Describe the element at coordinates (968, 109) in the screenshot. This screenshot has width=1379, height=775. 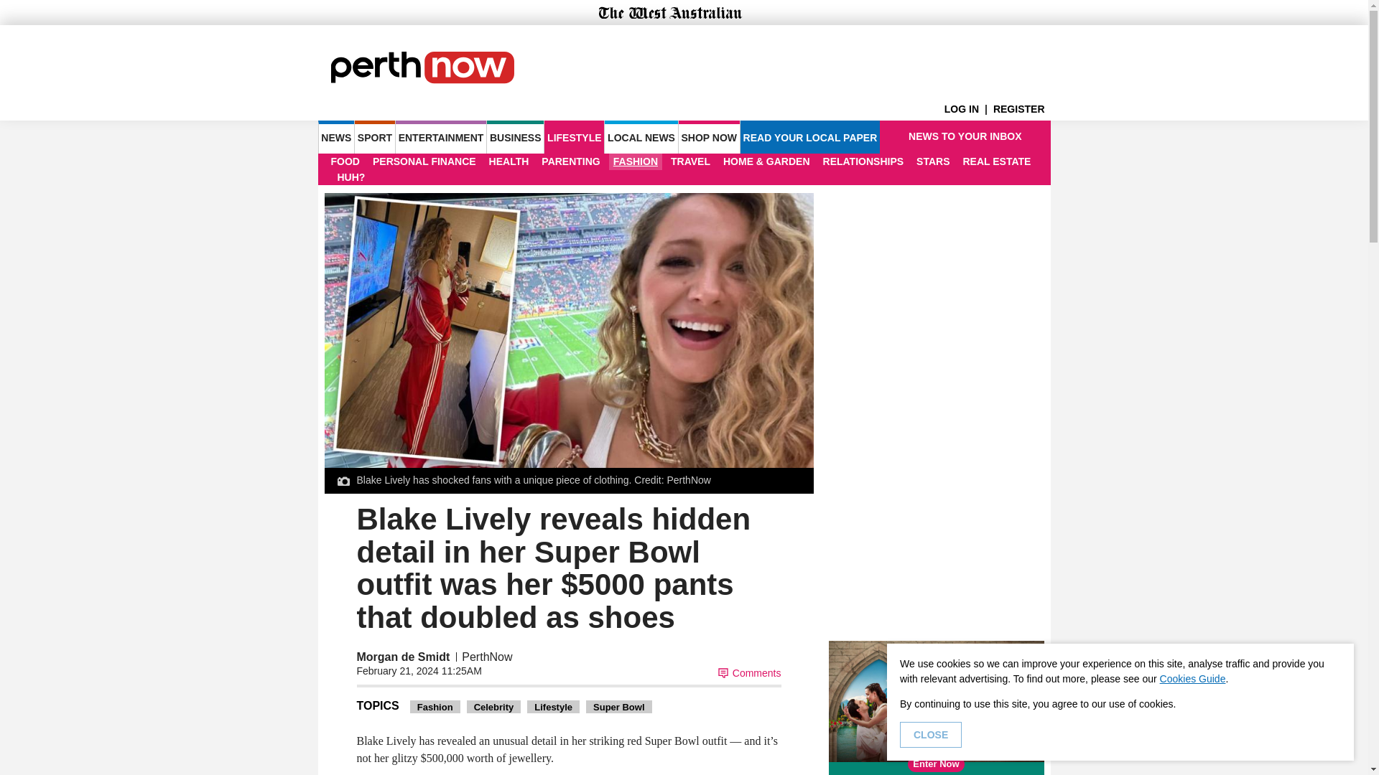
I see `LOG IN` at that location.